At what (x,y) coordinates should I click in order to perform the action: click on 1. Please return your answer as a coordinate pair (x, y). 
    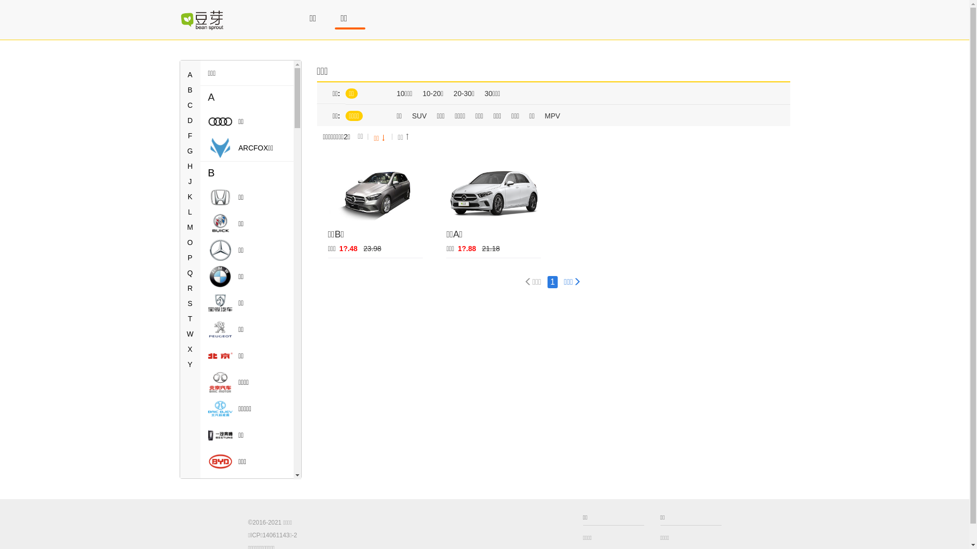
    Looking at the image, I should click on (553, 282).